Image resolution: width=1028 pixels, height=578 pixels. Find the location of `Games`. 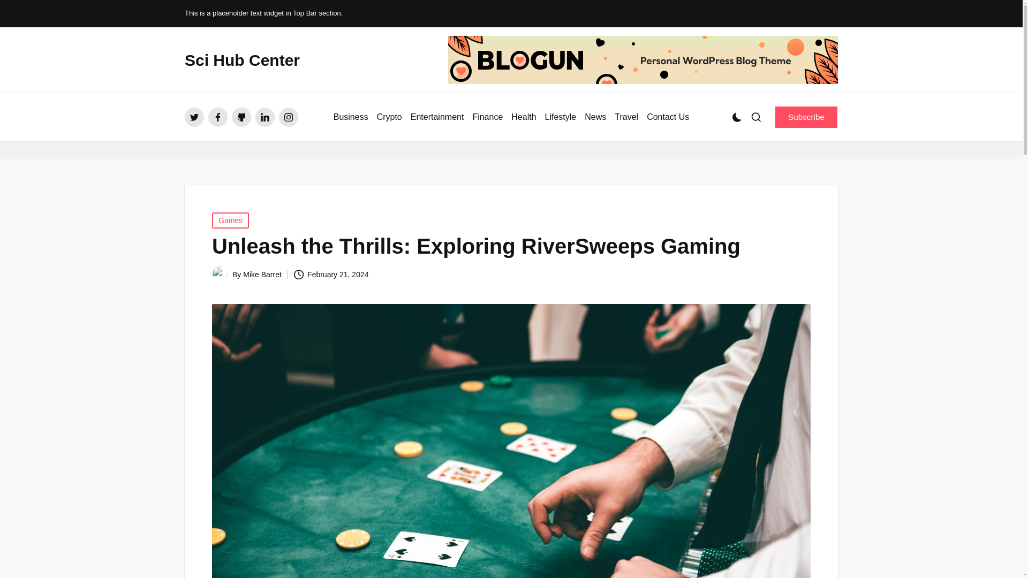

Games is located at coordinates (230, 220).